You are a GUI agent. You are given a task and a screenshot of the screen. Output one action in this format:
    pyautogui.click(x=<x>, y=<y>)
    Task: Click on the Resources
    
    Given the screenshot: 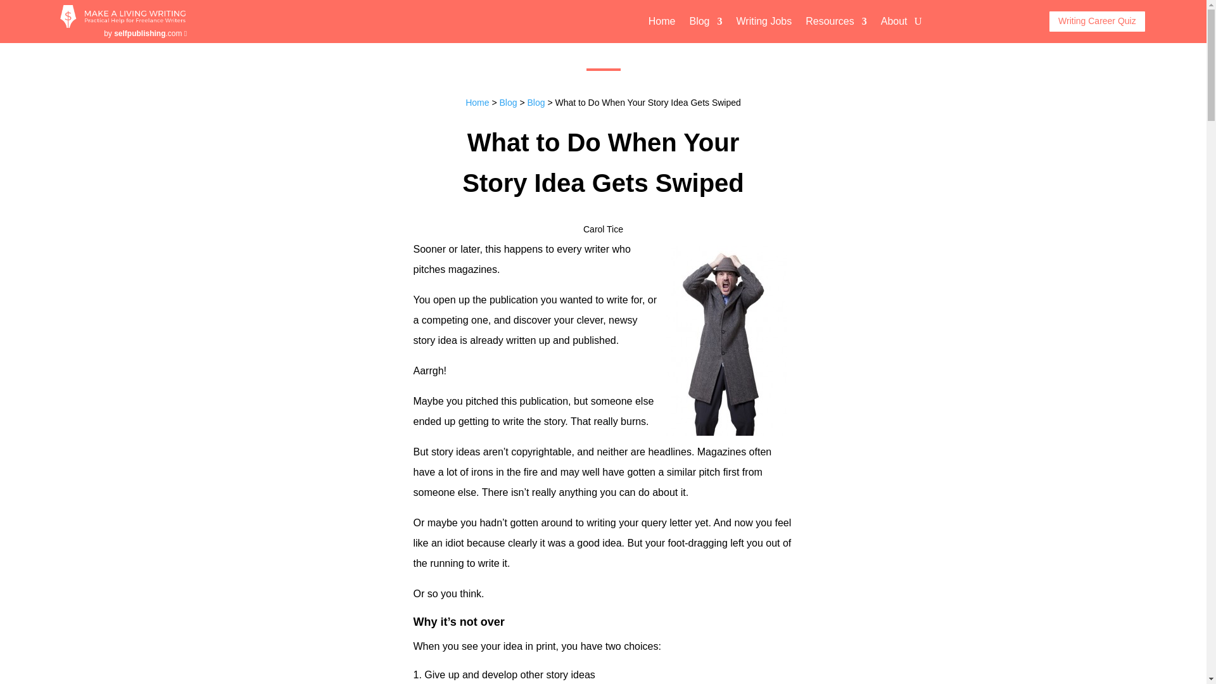 What is the action you would take?
    pyautogui.click(x=835, y=23)
    